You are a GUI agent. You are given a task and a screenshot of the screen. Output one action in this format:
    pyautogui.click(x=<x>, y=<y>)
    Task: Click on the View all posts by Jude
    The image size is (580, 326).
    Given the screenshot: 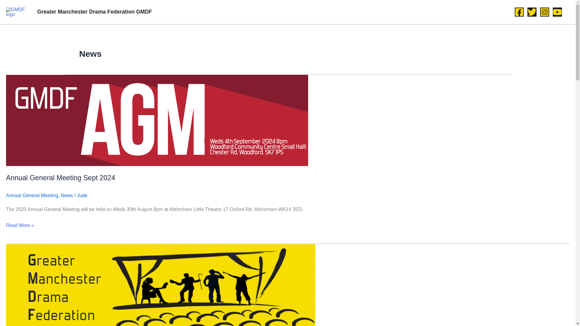 What is the action you would take?
    pyautogui.click(x=82, y=195)
    